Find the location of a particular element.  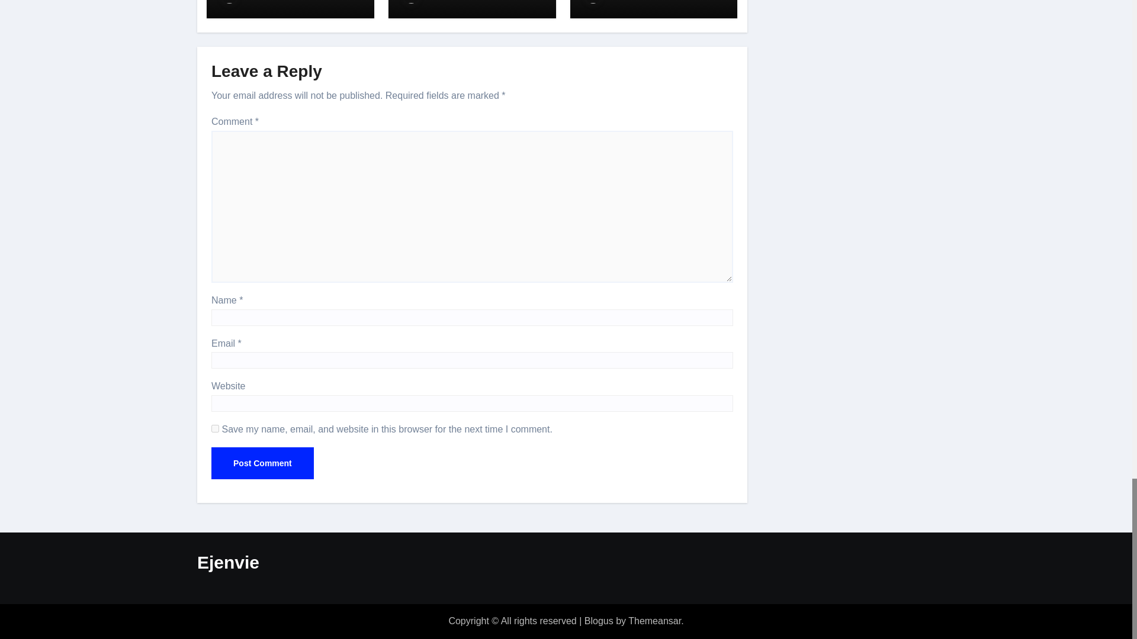

Post Comment is located at coordinates (262, 463).